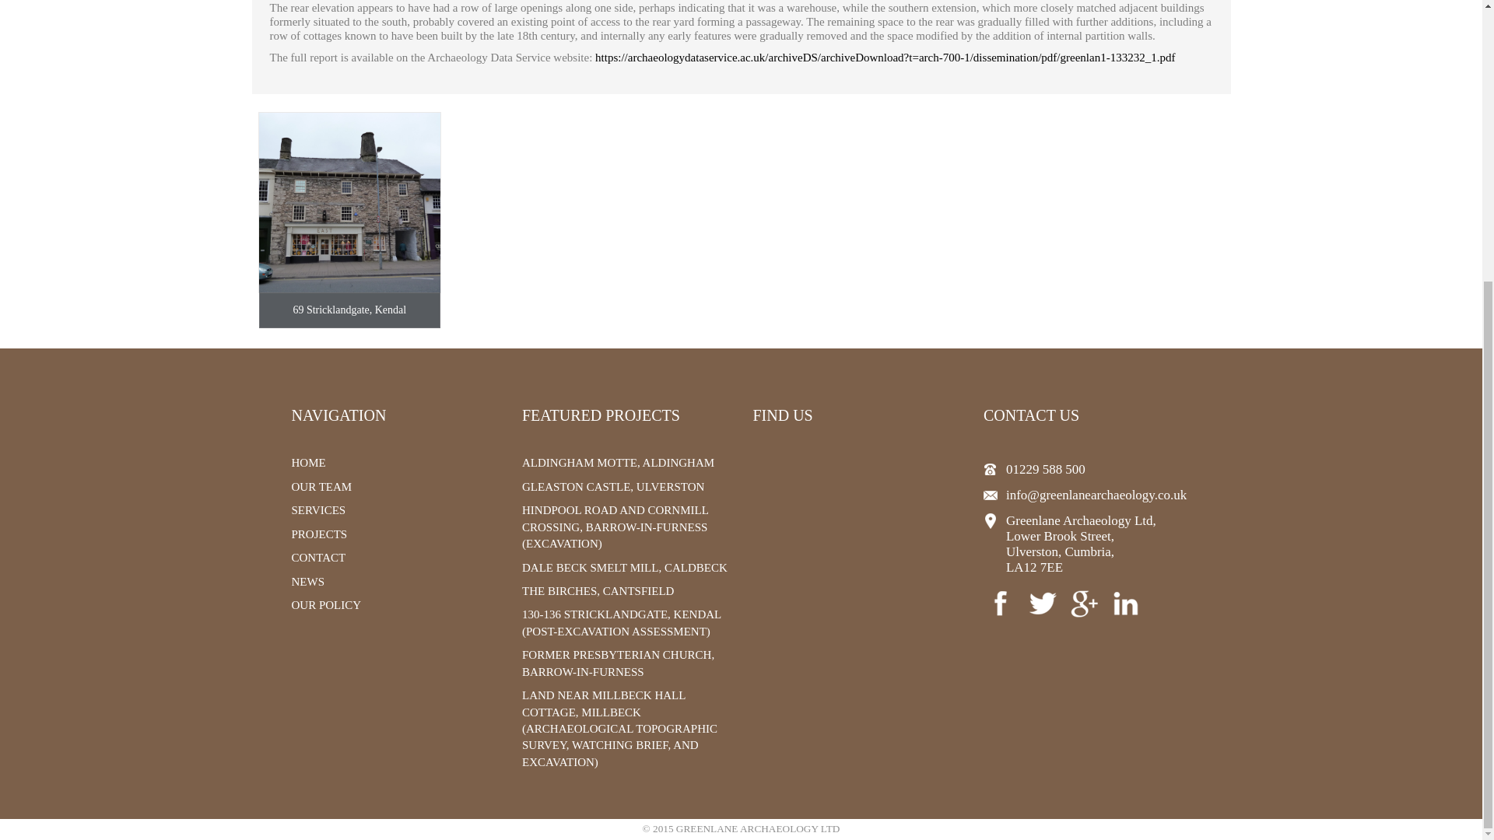 Image resolution: width=1494 pixels, height=840 pixels. I want to click on OUR TEAM, so click(321, 486).